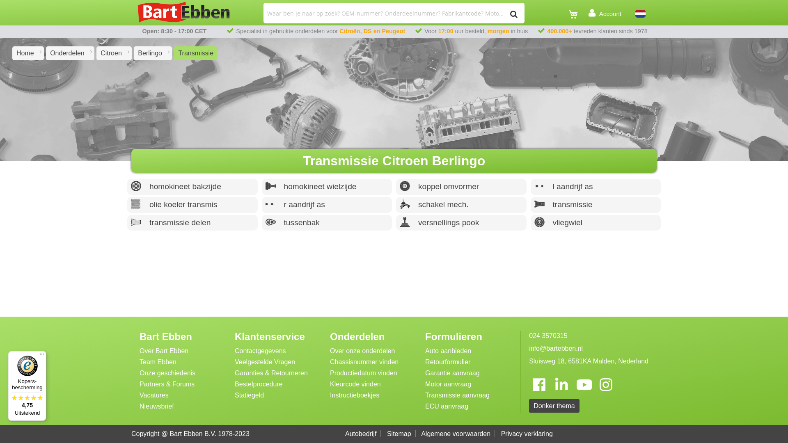 The width and height of the screenshot is (788, 443). What do you see at coordinates (575, 15) in the screenshot?
I see `Winkelwagen` at bounding box center [575, 15].